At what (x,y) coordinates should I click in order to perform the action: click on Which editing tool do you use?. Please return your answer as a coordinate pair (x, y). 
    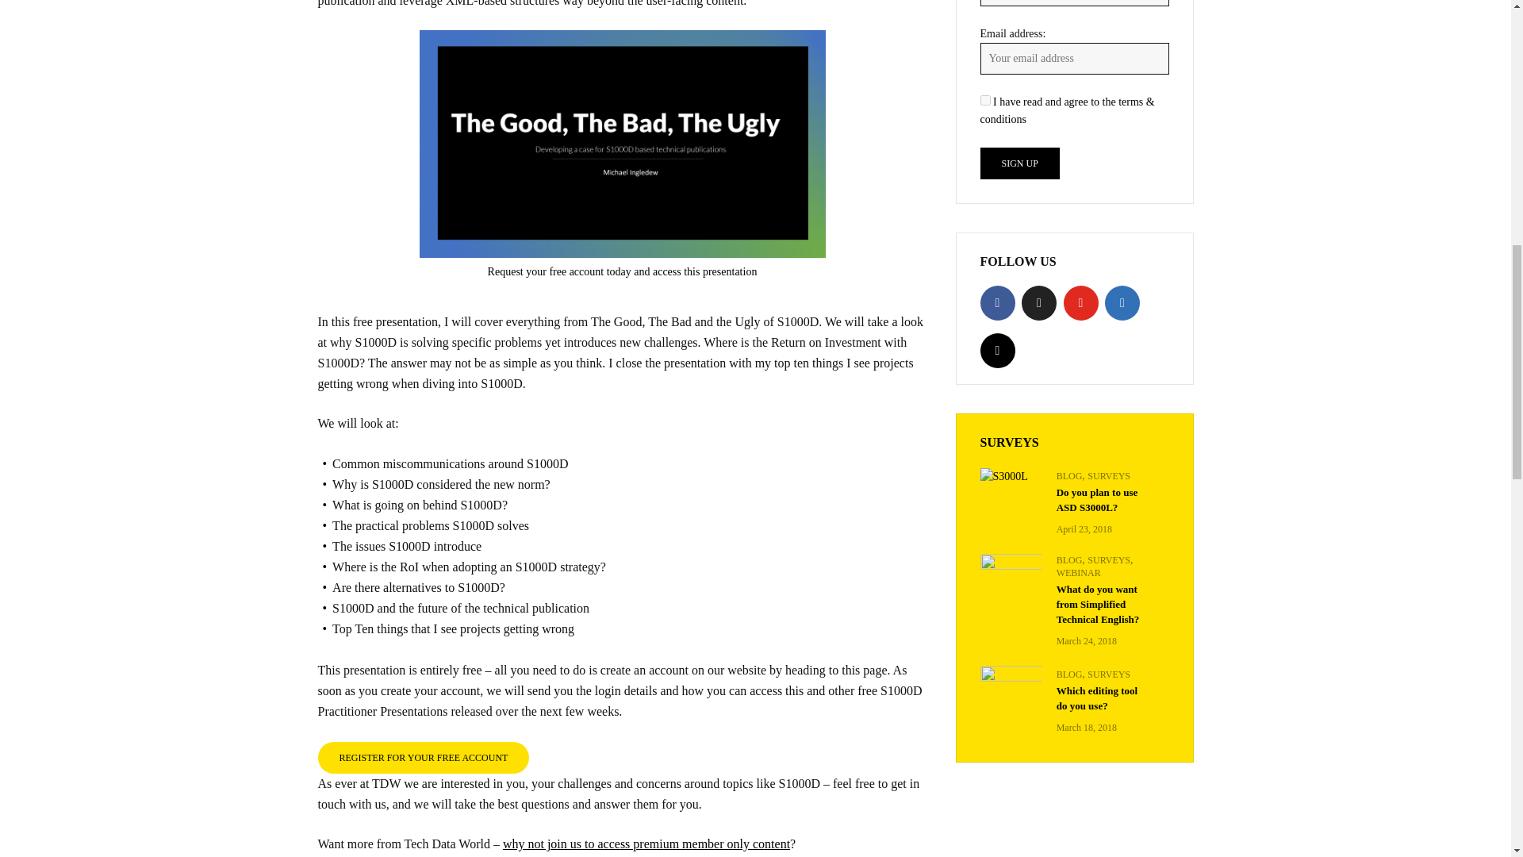
    Looking at the image, I should click on (1011, 686).